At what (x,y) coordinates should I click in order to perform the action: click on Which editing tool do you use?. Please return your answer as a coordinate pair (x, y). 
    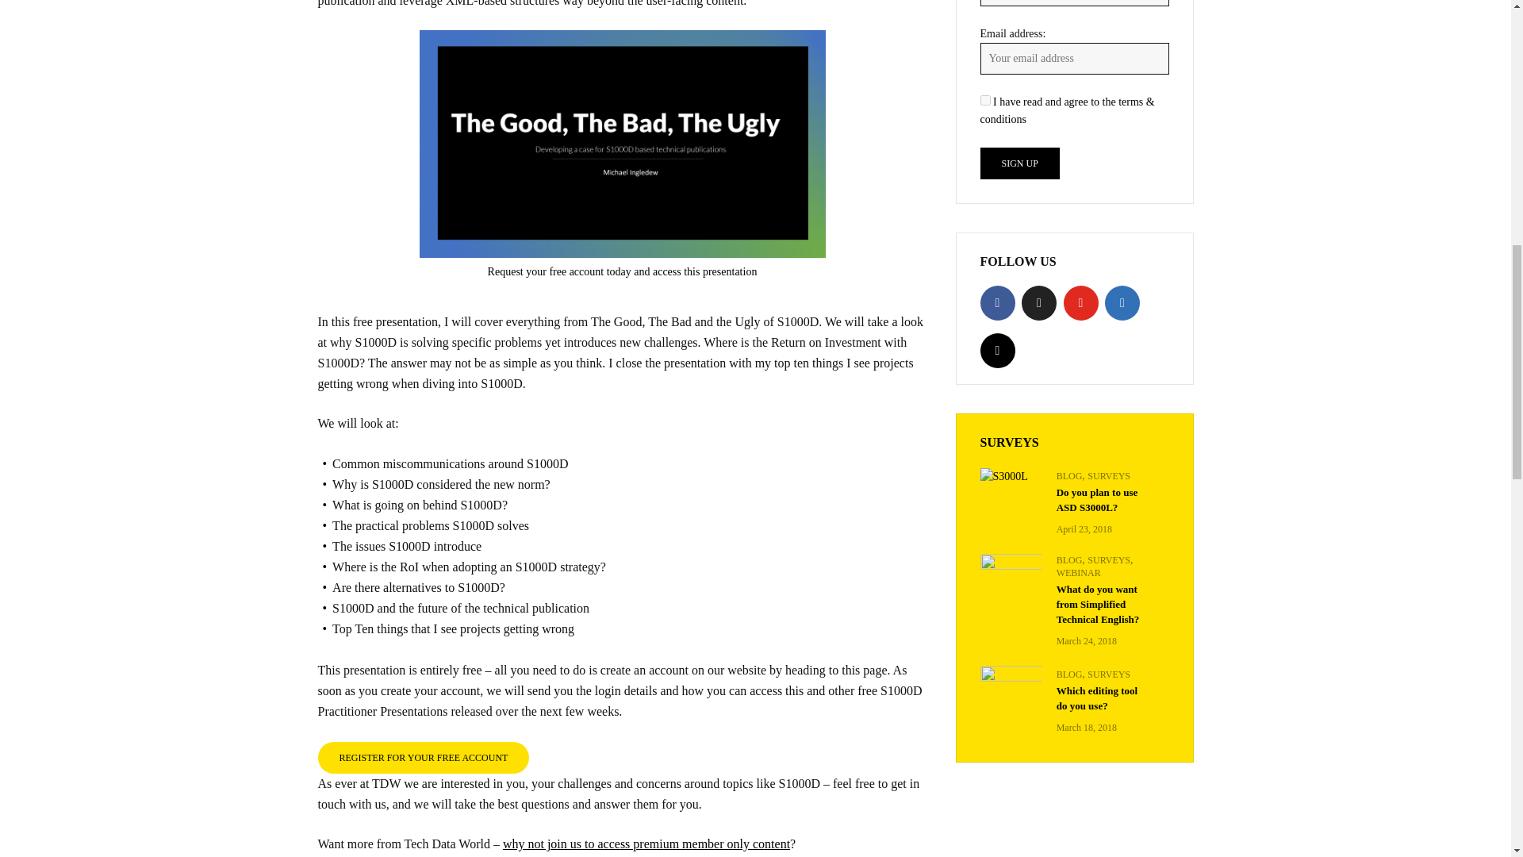
    Looking at the image, I should click on (1011, 686).